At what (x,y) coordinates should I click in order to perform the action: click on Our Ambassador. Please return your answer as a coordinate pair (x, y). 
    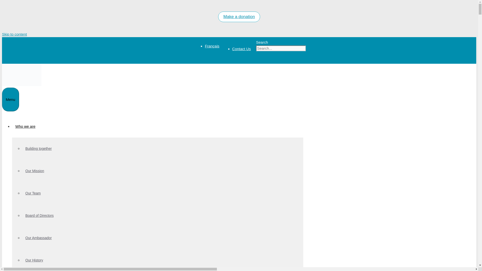
    Looking at the image, I should click on (38, 238).